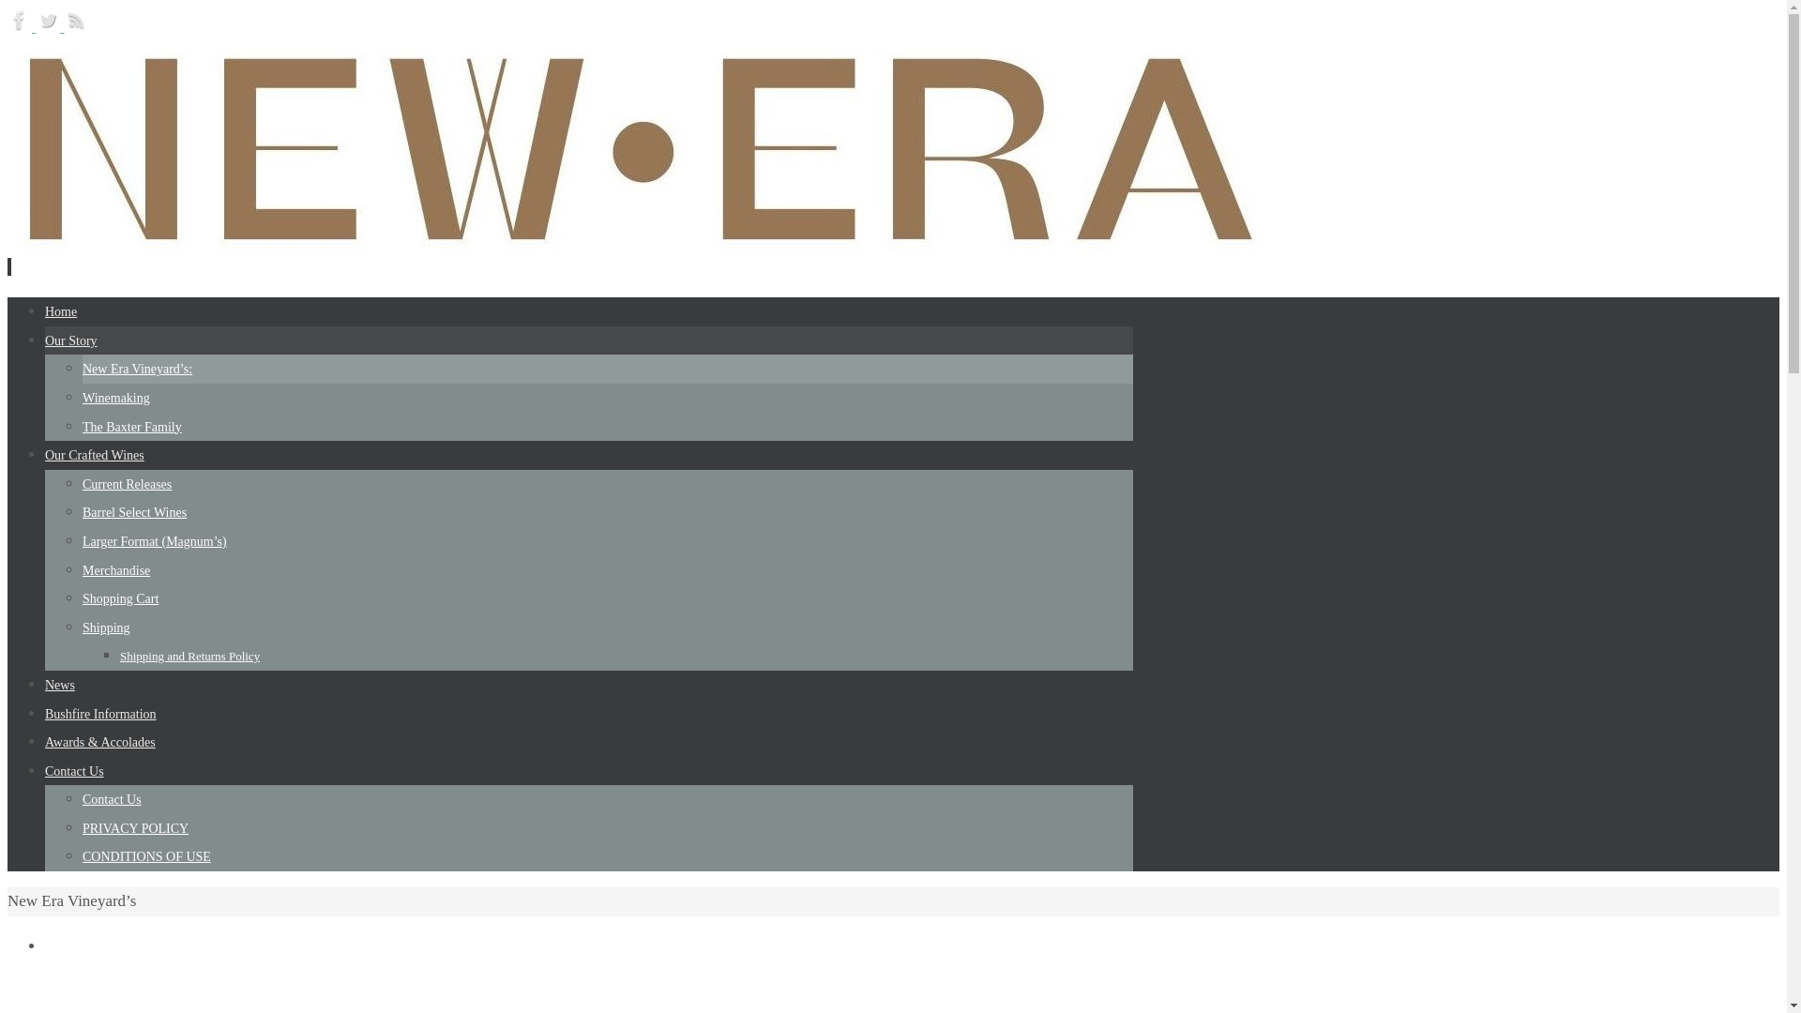 Image resolution: width=1801 pixels, height=1013 pixels. What do you see at coordinates (189, 657) in the screenshot?
I see `Shipping and Returns Policy` at bounding box center [189, 657].